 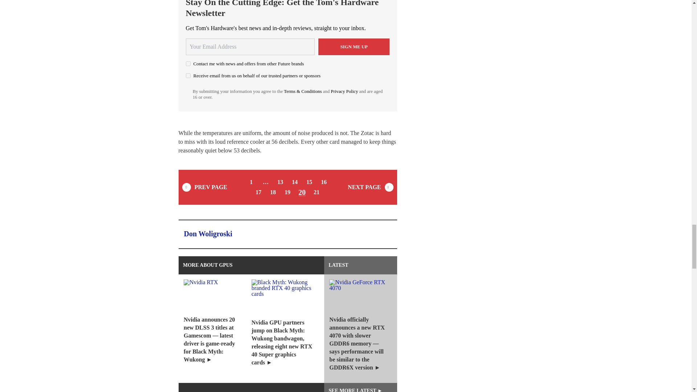 I want to click on on, so click(x=188, y=75).